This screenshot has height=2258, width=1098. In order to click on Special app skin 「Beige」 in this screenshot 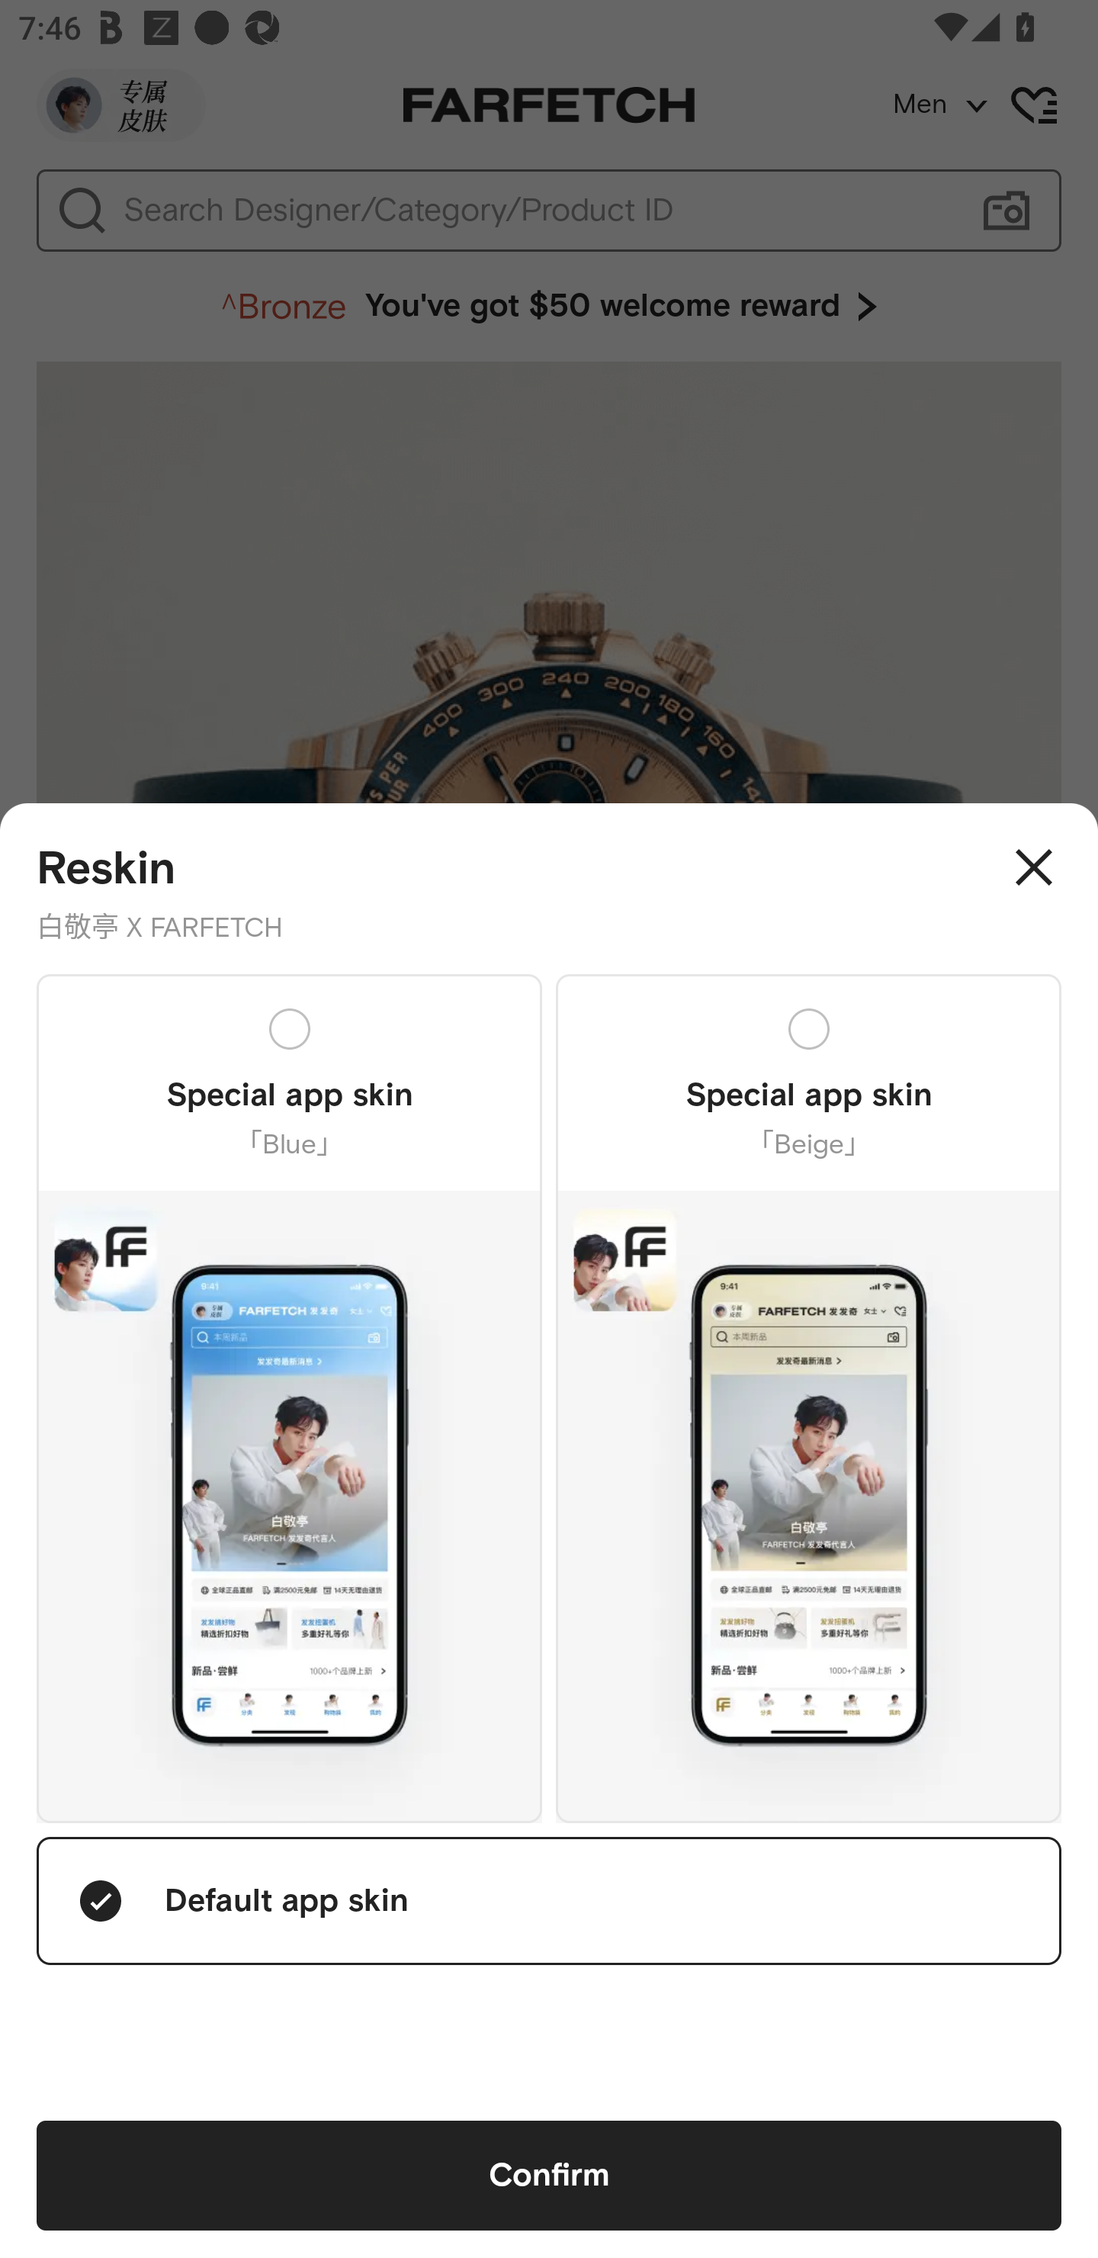, I will do `click(808, 1398)`.